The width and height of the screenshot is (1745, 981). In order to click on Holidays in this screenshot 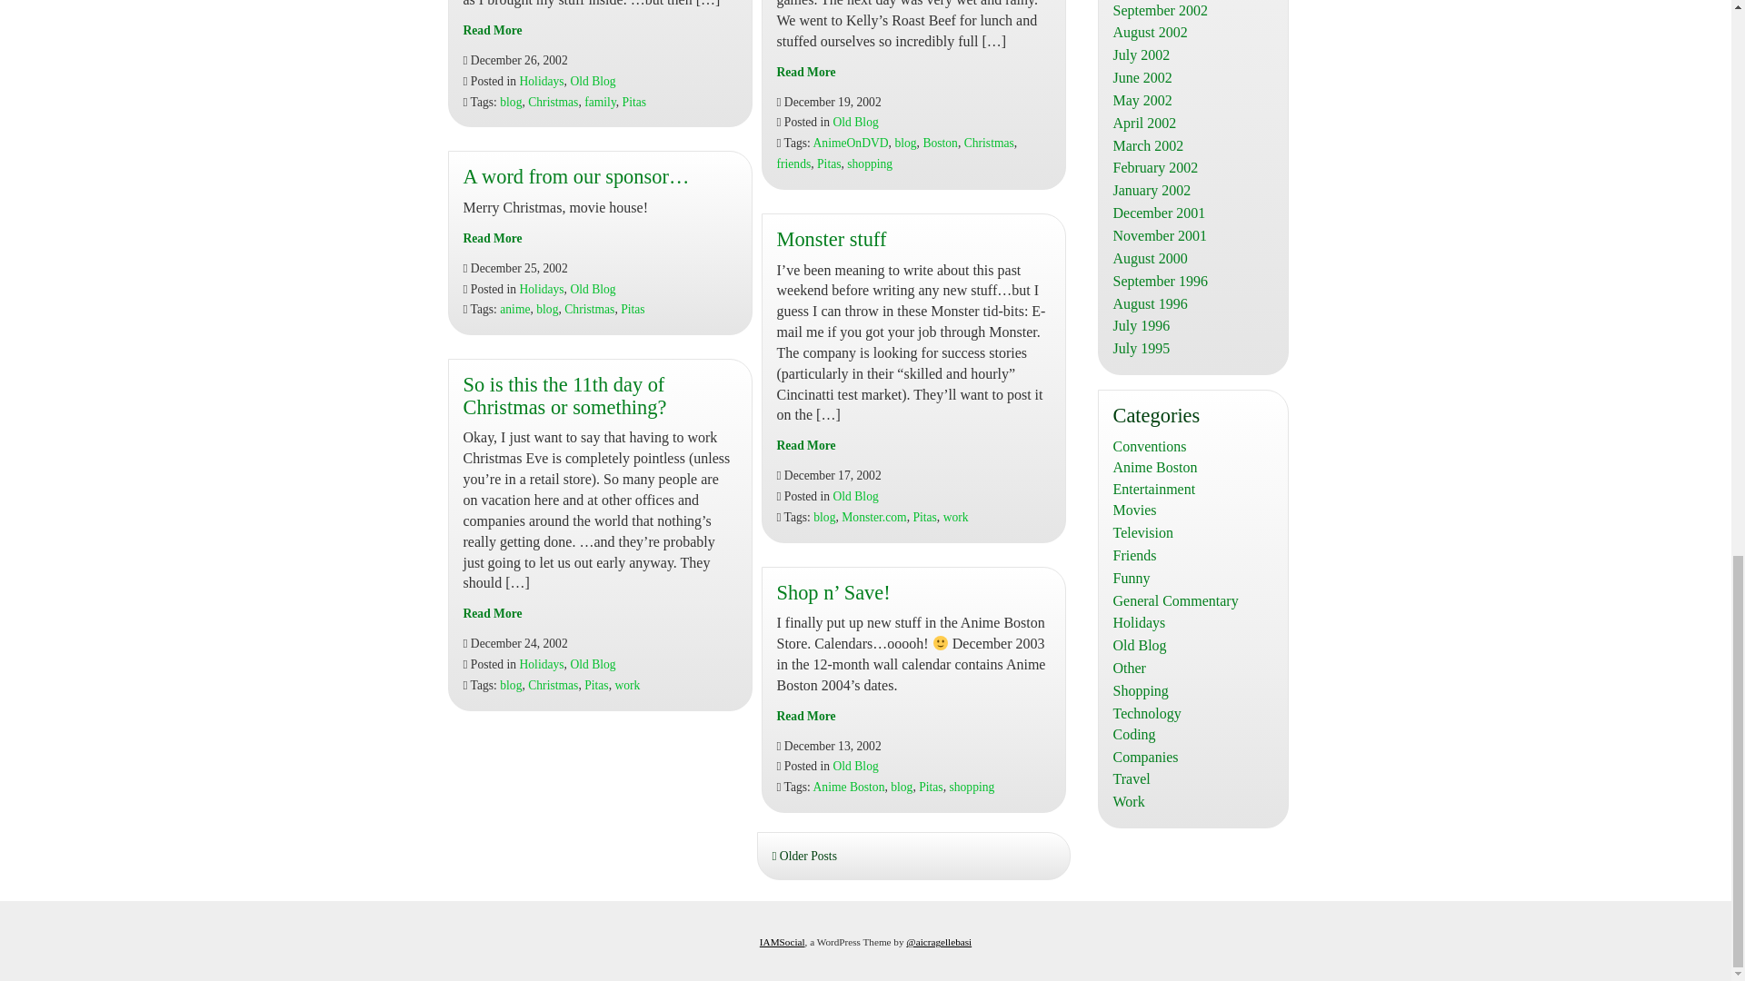, I will do `click(542, 82)`.